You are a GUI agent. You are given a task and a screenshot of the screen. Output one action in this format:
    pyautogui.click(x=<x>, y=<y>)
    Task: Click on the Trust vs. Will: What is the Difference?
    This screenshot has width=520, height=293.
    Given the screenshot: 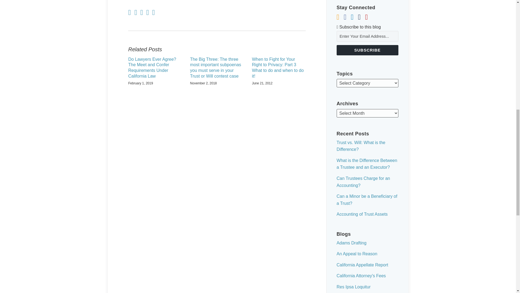 What is the action you would take?
    pyautogui.click(x=361, y=146)
    